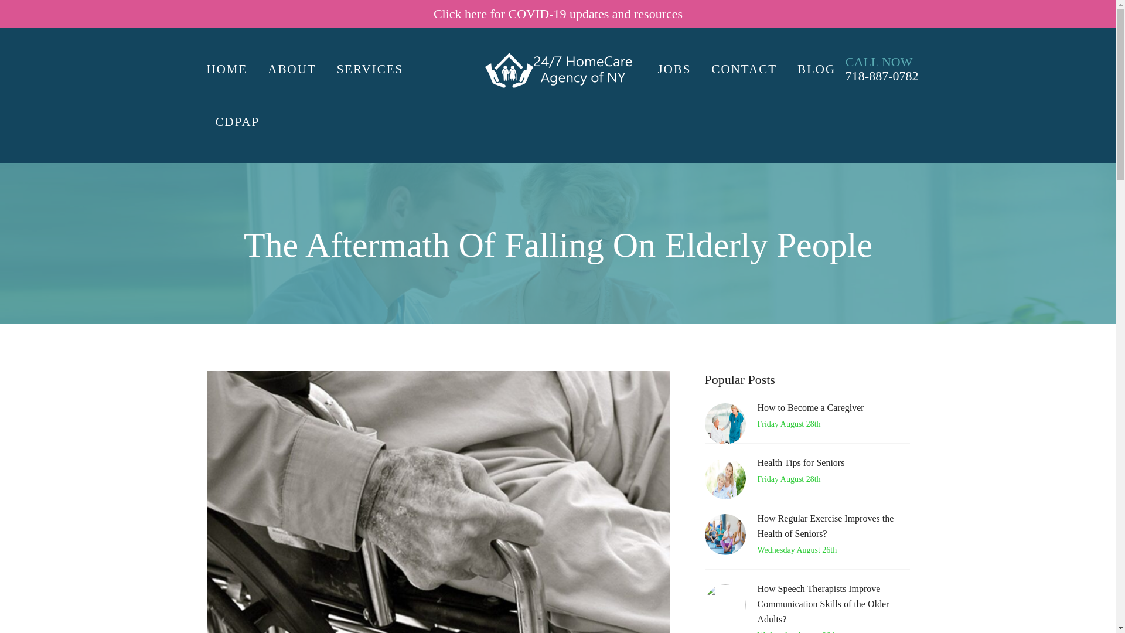 The image size is (1125, 633). Describe the element at coordinates (231, 69) in the screenshot. I see `HOME` at that location.